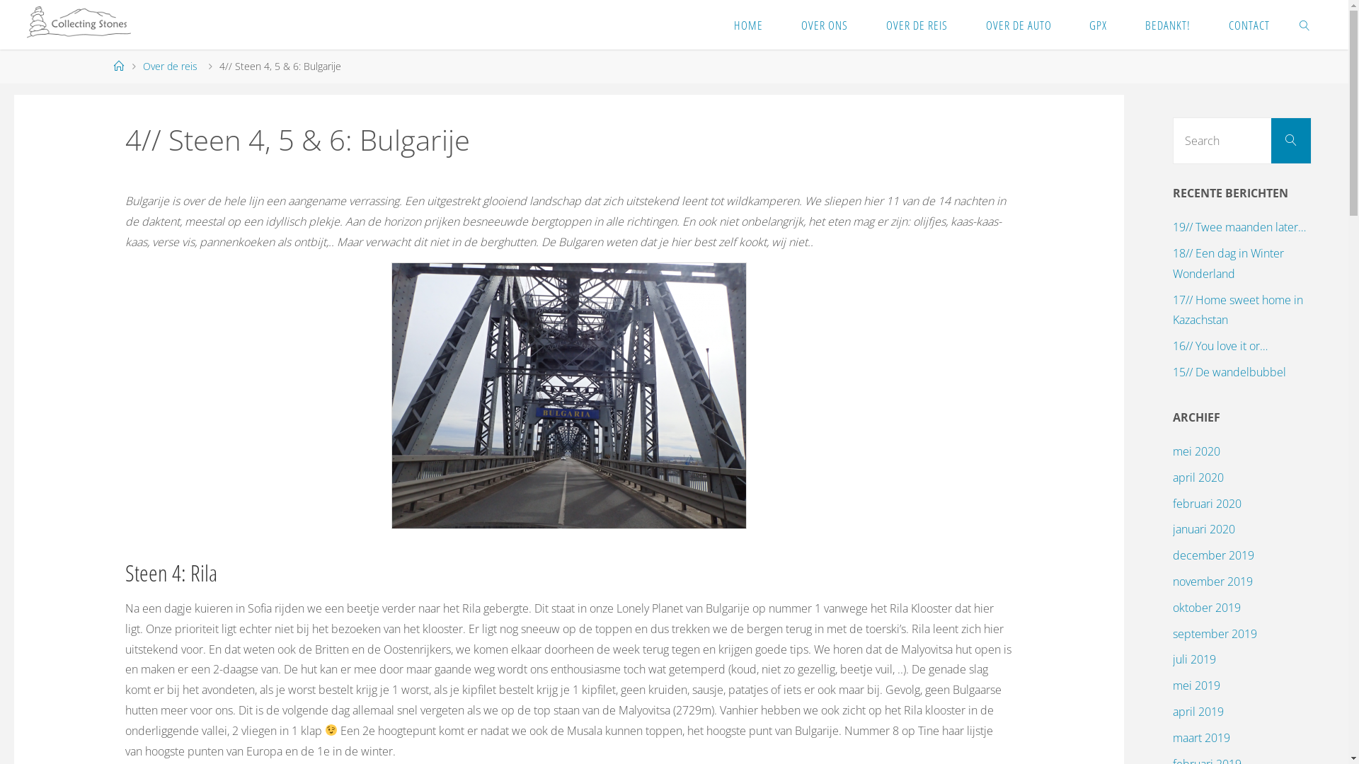  Describe the element at coordinates (1215, 634) in the screenshot. I see `september 2019` at that location.